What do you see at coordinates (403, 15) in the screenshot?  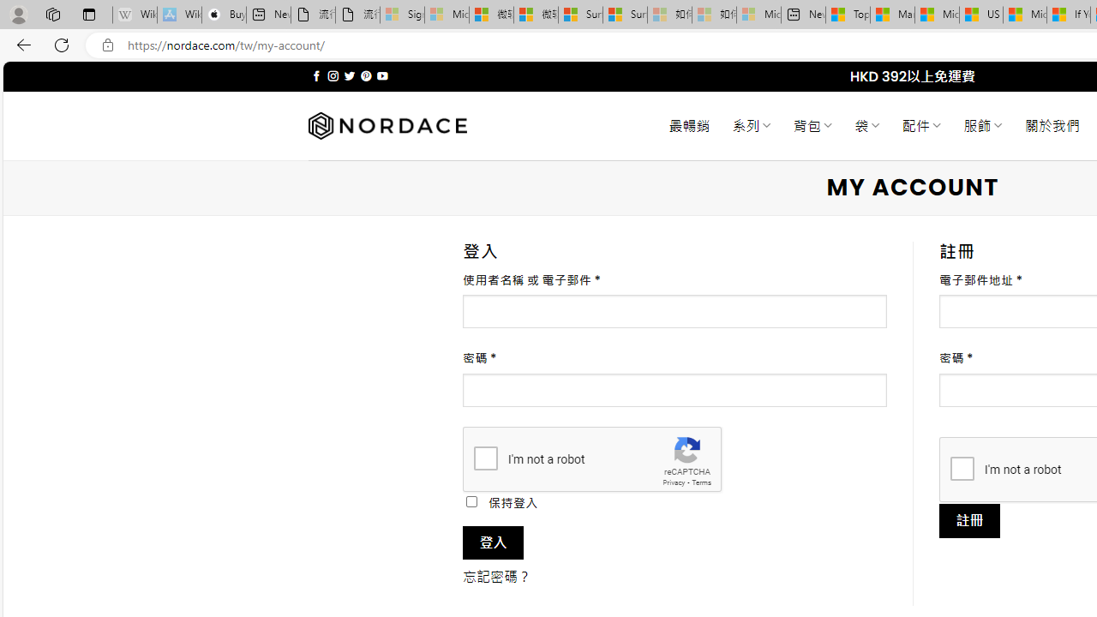 I see `Sign in to your Microsoft account - Sleeping` at bounding box center [403, 15].